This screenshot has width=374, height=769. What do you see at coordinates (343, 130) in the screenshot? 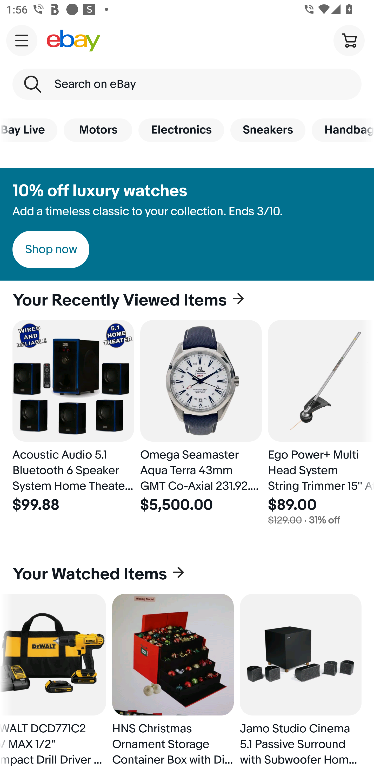
I see `Handbags` at bounding box center [343, 130].